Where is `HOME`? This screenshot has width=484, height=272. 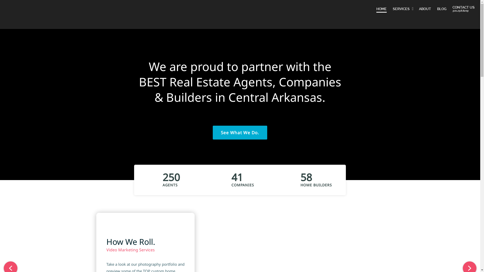 HOME is located at coordinates (382, 9).